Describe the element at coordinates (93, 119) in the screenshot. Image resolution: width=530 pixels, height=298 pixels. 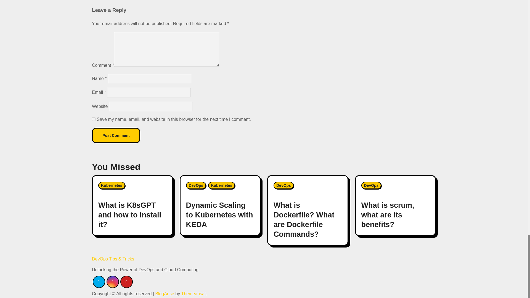
I see `yes` at that location.